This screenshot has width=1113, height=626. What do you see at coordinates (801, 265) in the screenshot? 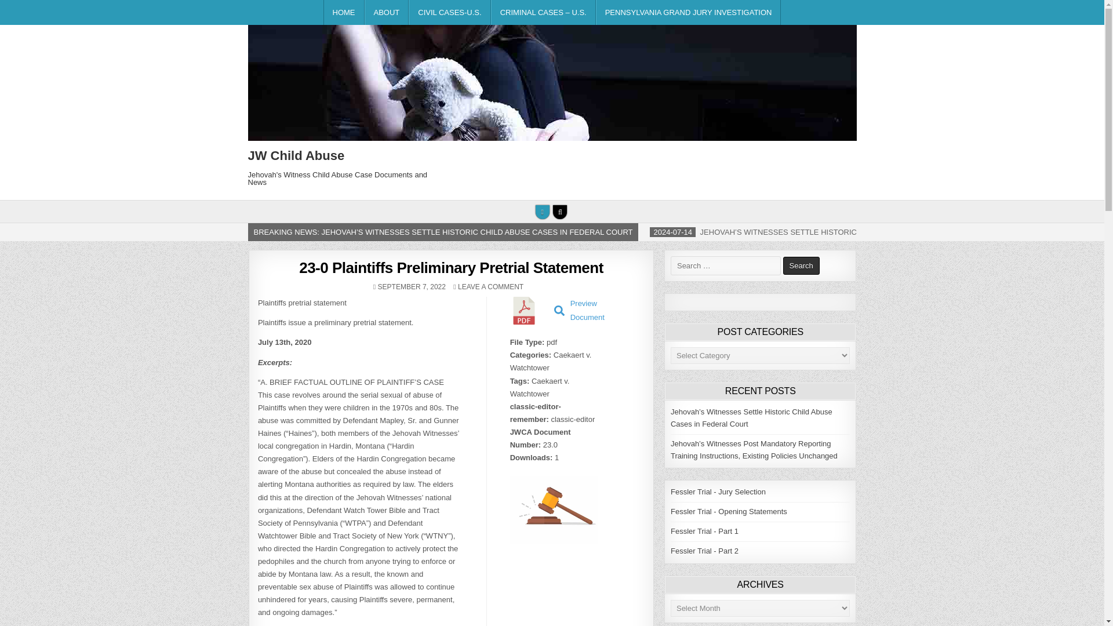
I see `Search` at bounding box center [801, 265].